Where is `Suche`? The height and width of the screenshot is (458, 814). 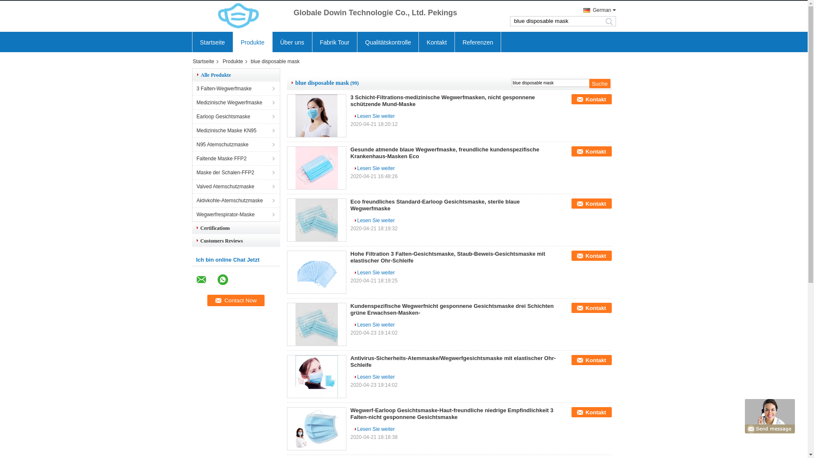
Suche is located at coordinates (600, 84).